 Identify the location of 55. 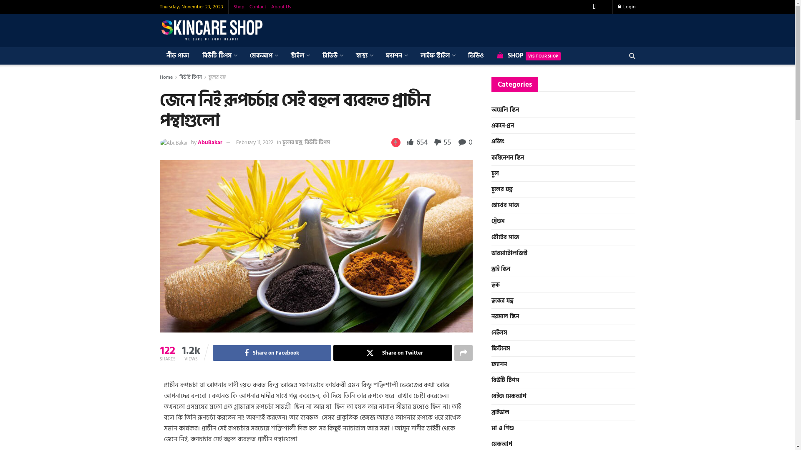
(441, 142).